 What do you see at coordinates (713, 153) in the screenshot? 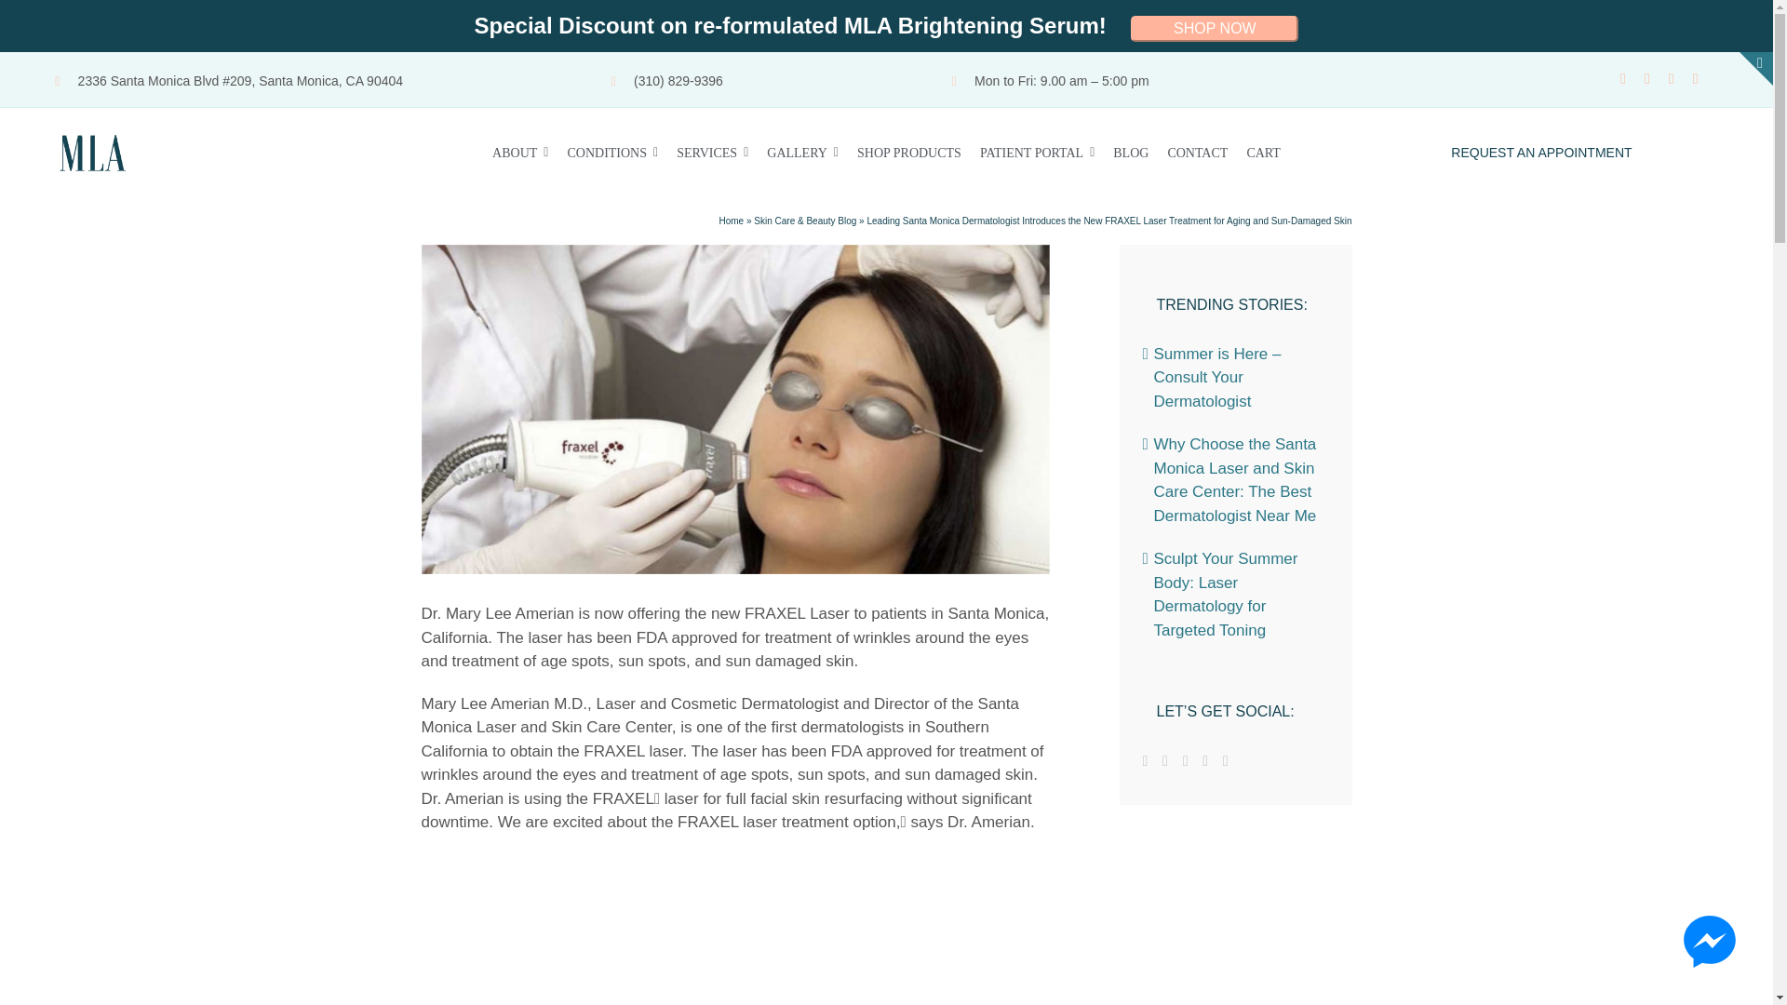
I see `SERVICES` at bounding box center [713, 153].